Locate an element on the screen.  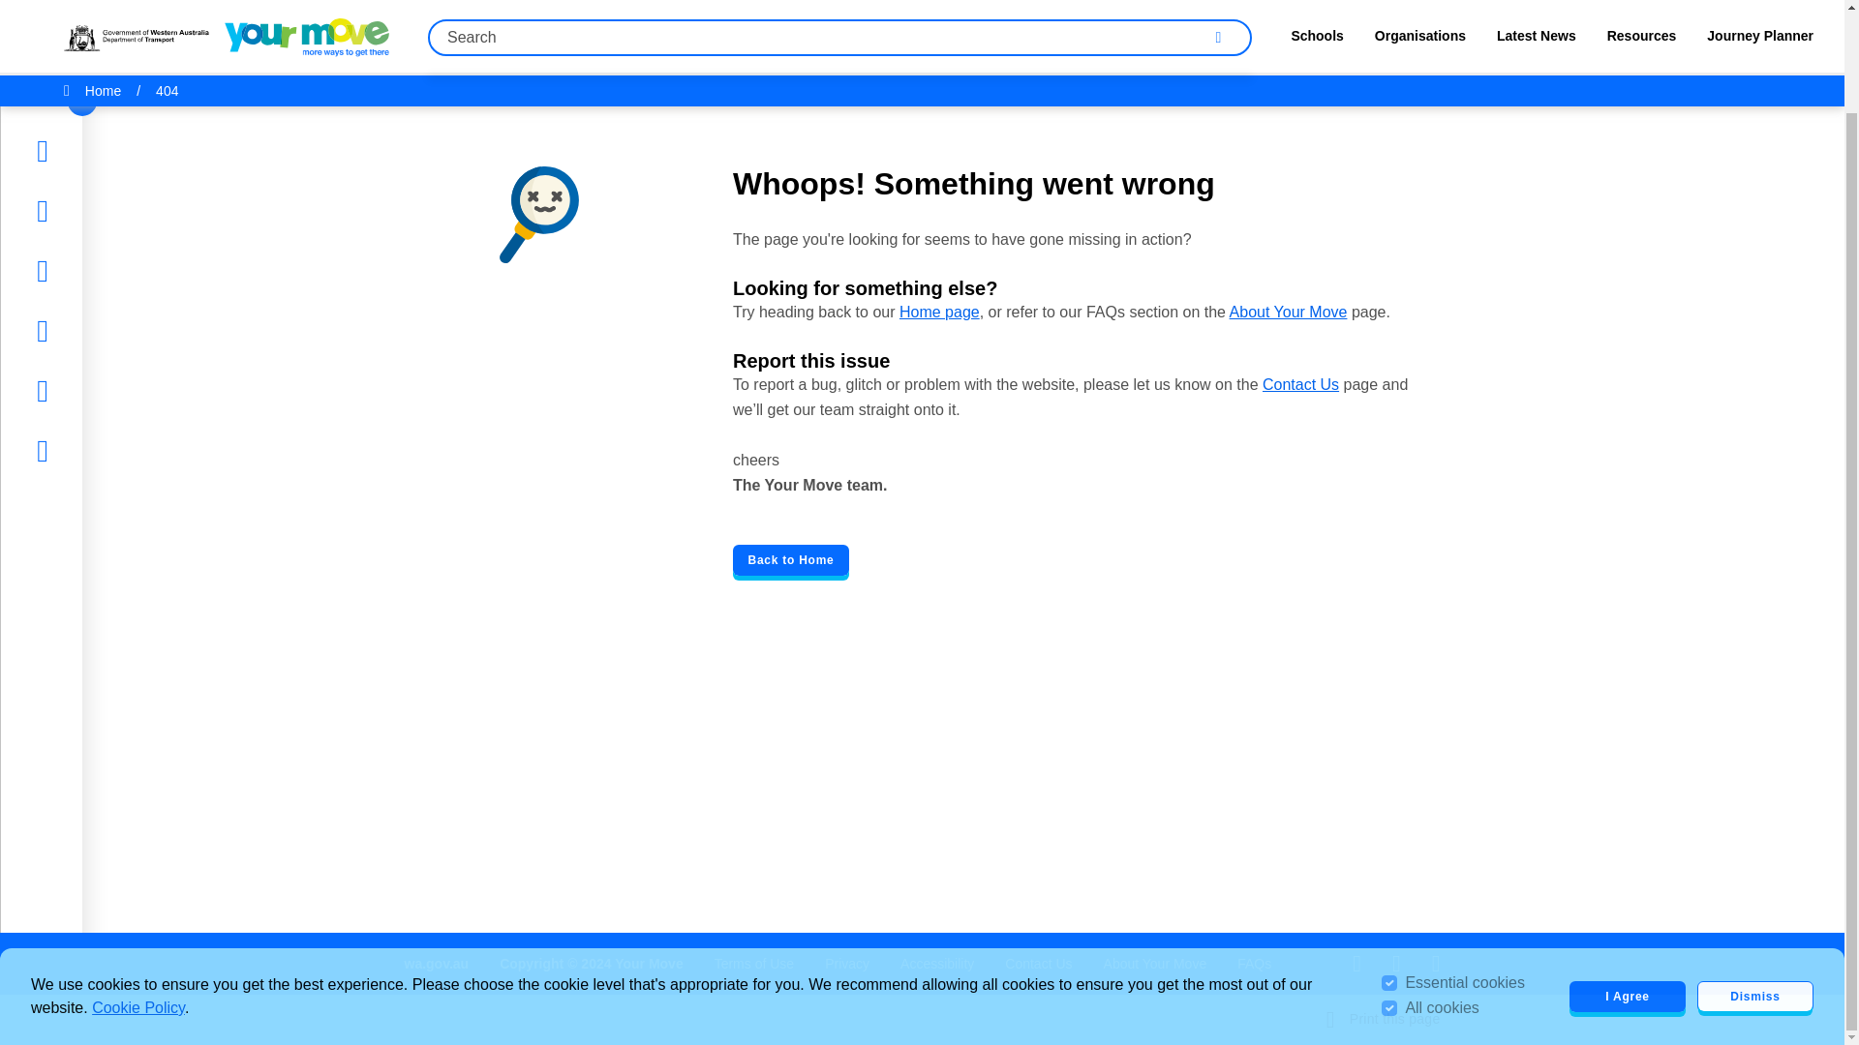
Accessibility is located at coordinates (937, 963).